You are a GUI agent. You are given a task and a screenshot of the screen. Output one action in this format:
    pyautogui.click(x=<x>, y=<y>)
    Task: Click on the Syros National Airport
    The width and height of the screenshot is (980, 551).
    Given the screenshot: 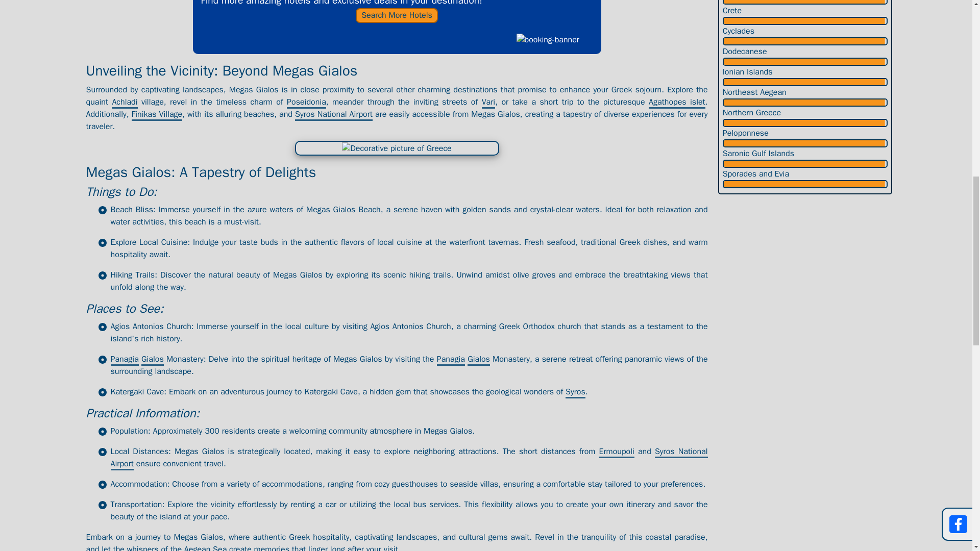 What is the action you would take?
    pyautogui.click(x=408, y=458)
    